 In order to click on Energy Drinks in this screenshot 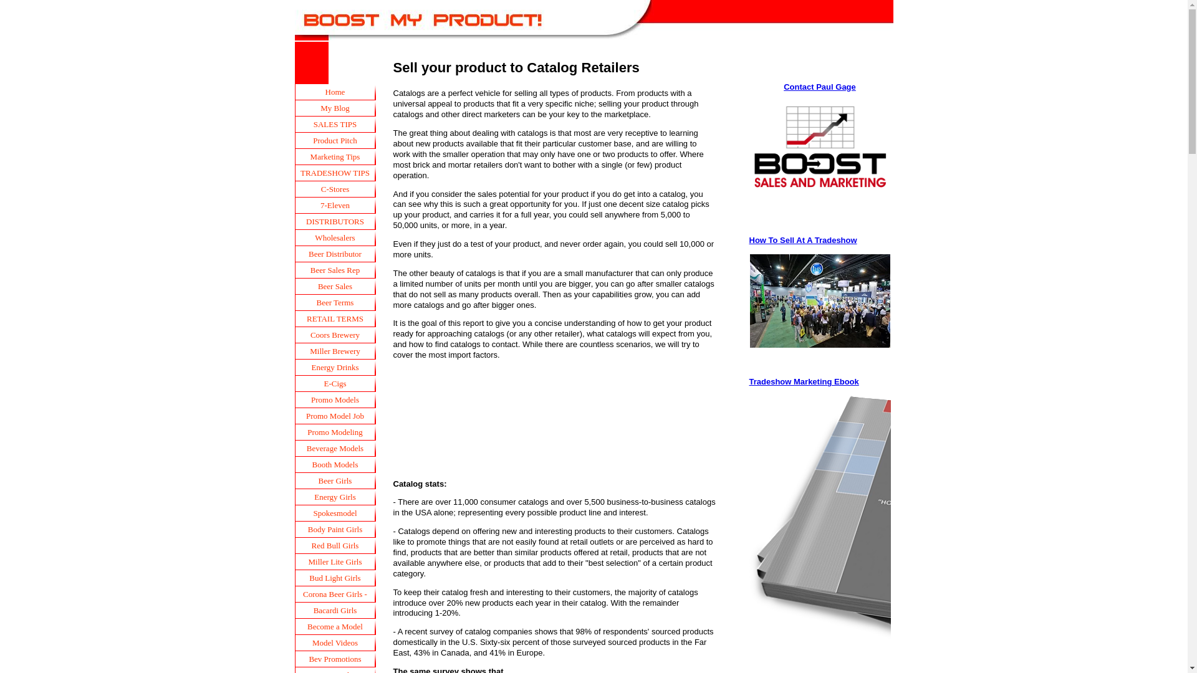, I will do `click(335, 367)`.